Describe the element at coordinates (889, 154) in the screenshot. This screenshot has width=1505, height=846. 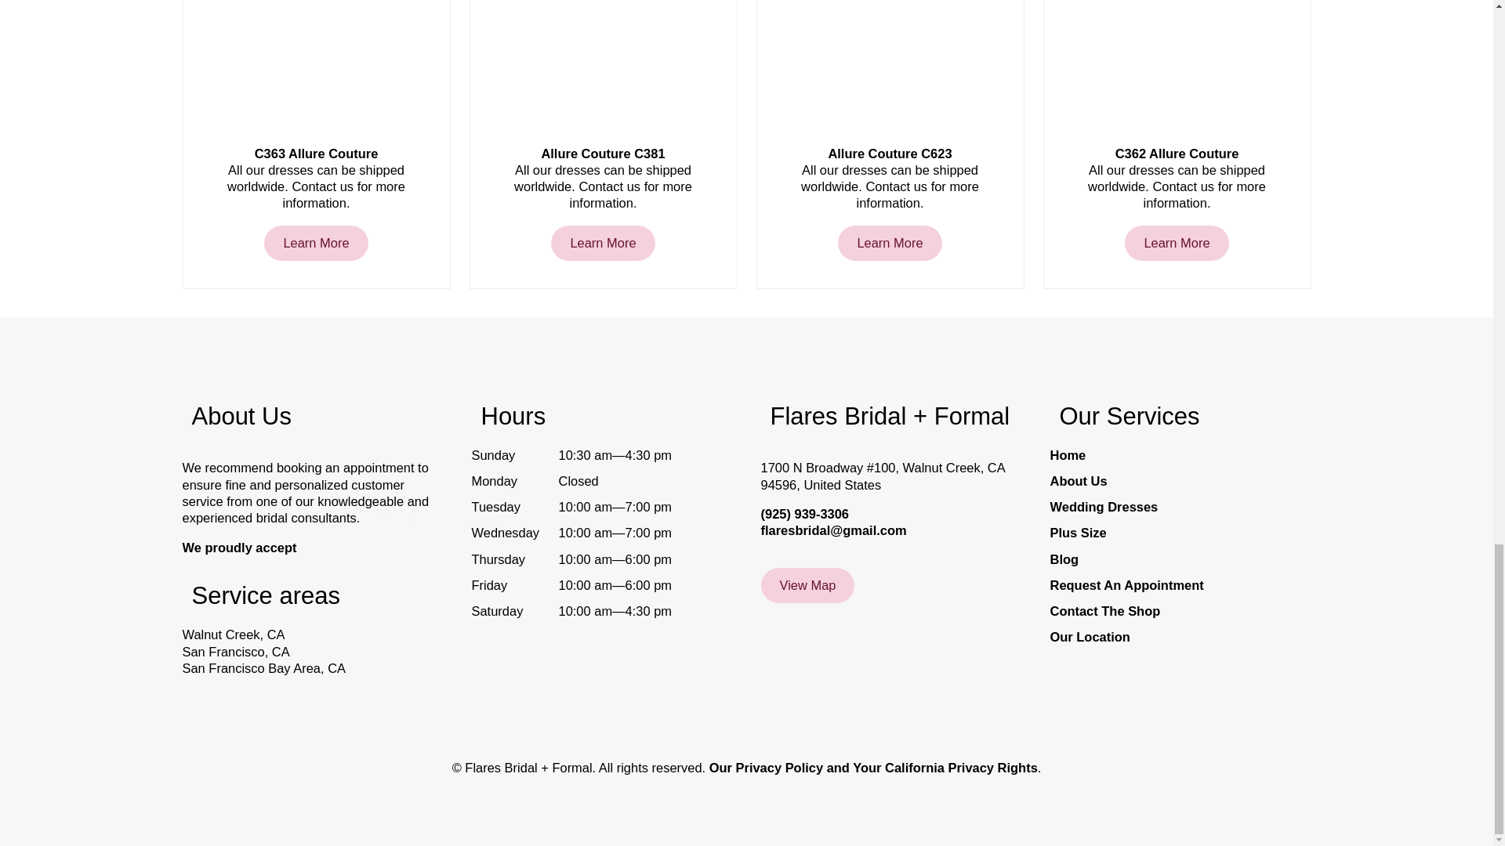
I see `Allure Couture C623` at that location.